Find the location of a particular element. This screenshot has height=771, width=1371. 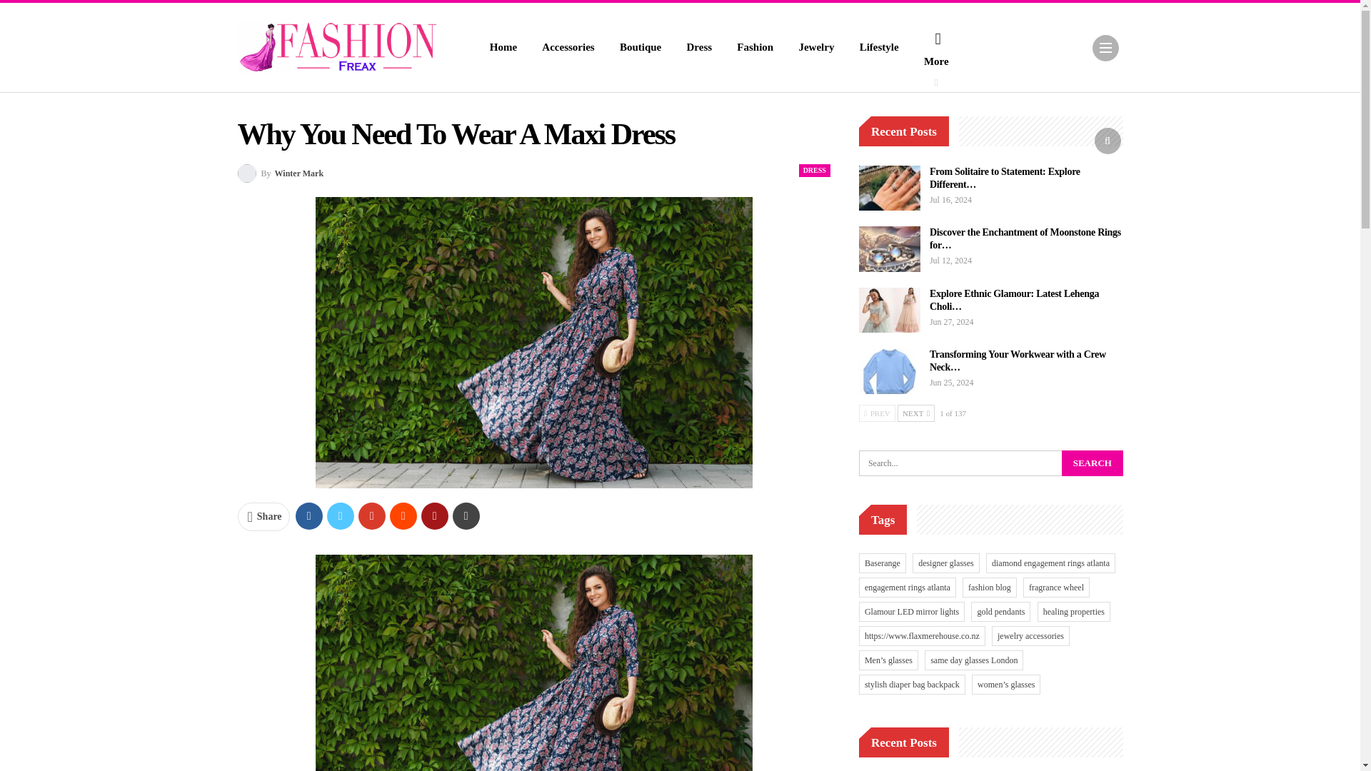

By Winter Mark is located at coordinates (280, 173).